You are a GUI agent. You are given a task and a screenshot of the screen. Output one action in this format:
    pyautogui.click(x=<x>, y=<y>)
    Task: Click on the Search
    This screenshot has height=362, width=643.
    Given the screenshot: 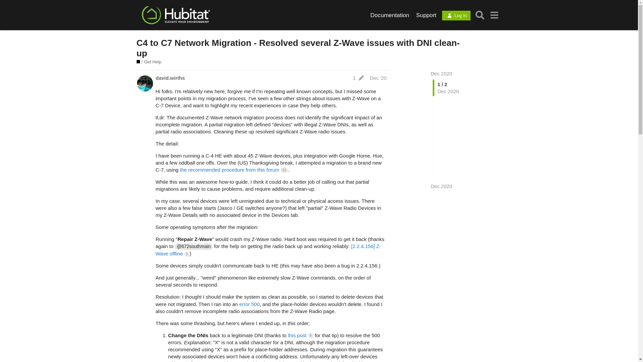 What is the action you would take?
    pyautogui.click(x=480, y=15)
    